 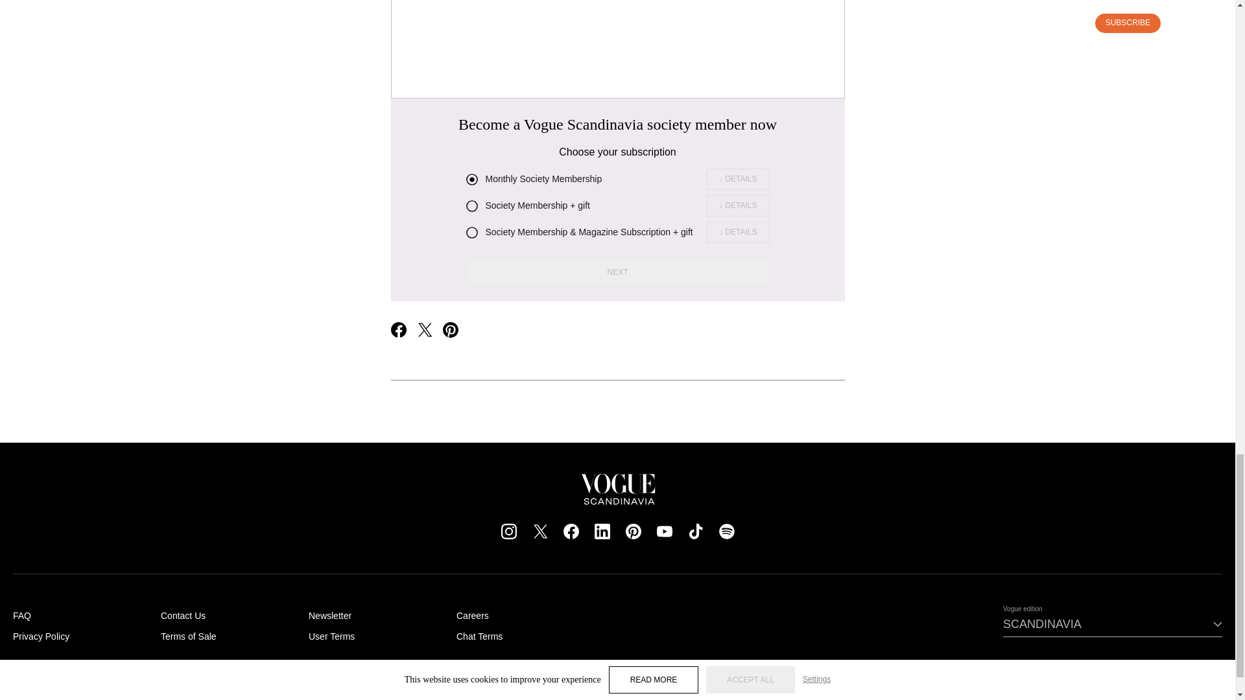 What do you see at coordinates (329, 615) in the screenshot?
I see `Newsletter` at bounding box center [329, 615].